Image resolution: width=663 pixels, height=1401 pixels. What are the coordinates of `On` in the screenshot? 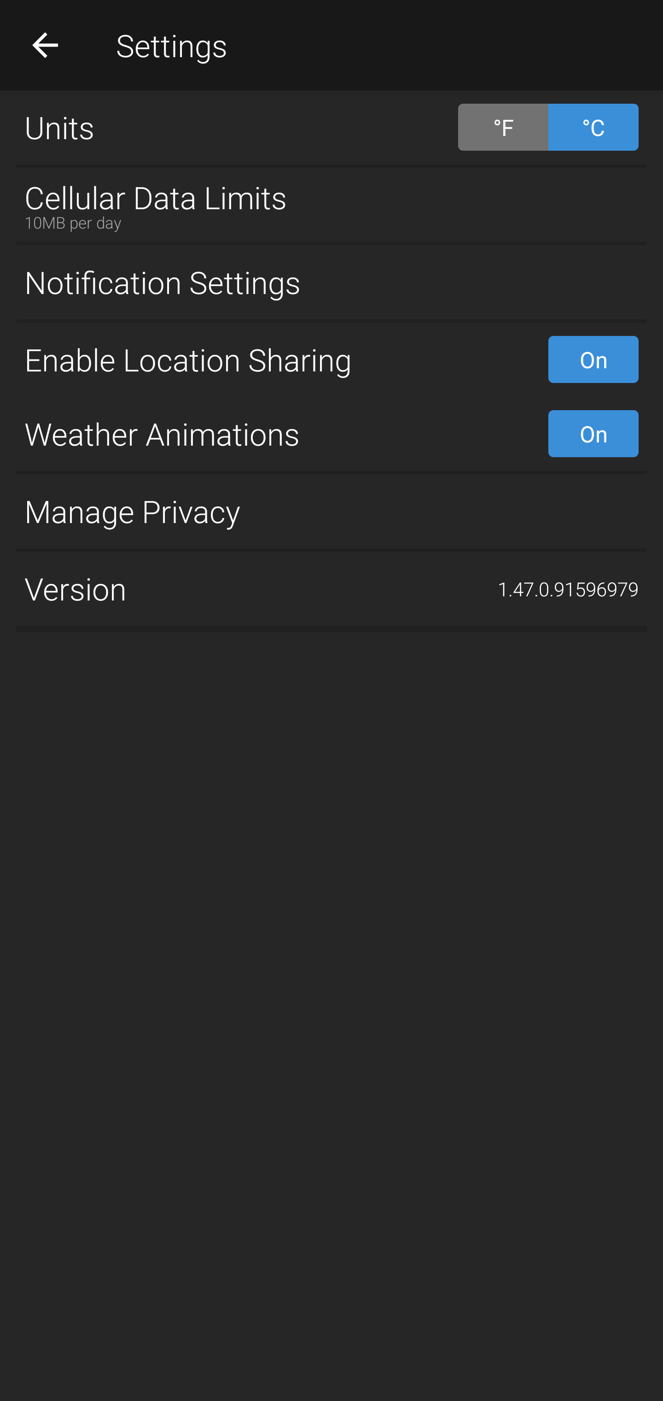 It's located at (593, 433).